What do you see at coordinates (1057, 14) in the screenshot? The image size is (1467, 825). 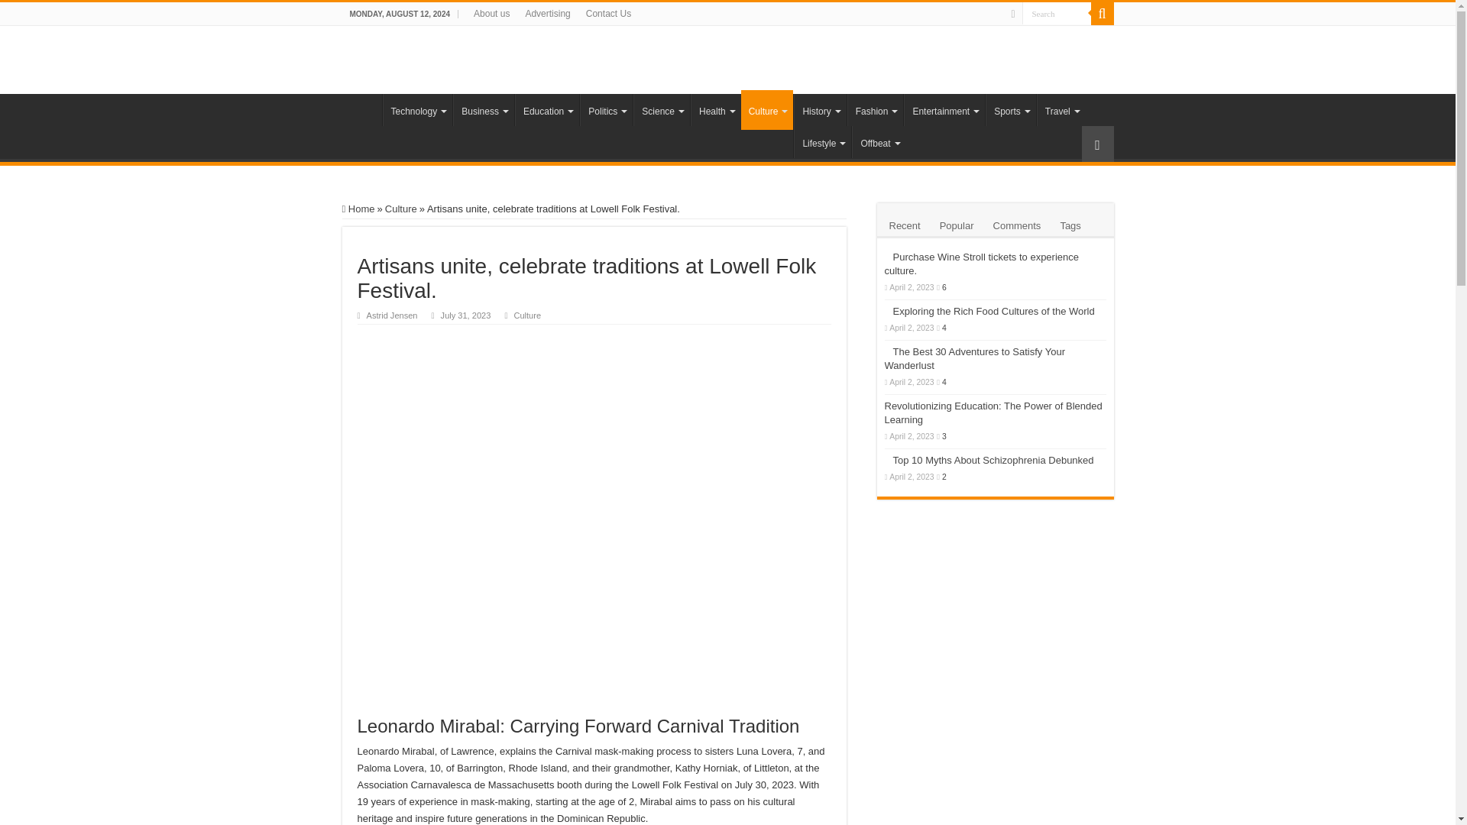 I see `Search` at bounding box center [1057, 14].